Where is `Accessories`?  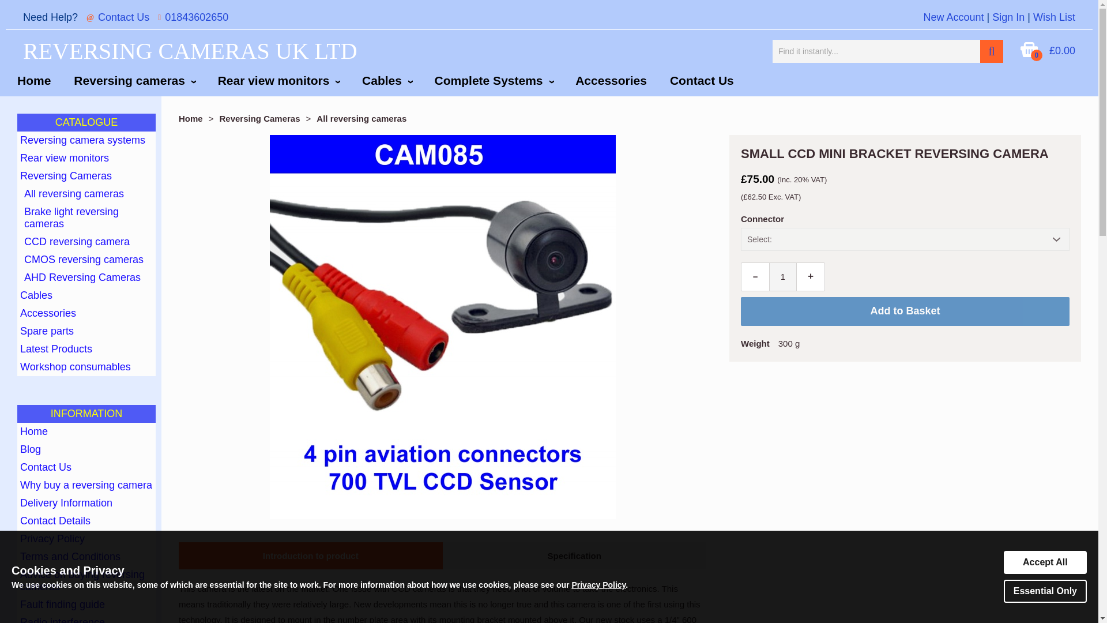 Accessories is located at coordinates (611, 81).